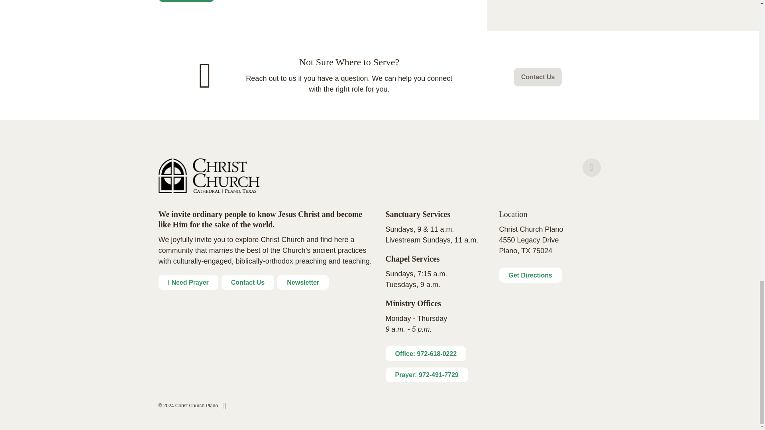 This screenshot has width=765, height=430. I want to click on Newsletter, so click(303, 282).